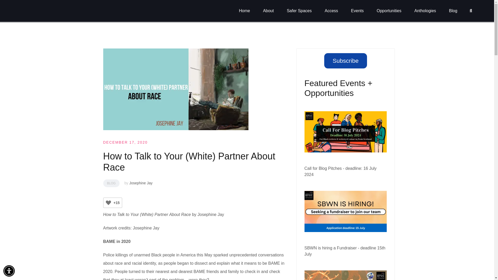 This screenshot has height=280, width=498. Describe the element at coordinates (244, 11) in the screenshot. I see `Home` at that location.